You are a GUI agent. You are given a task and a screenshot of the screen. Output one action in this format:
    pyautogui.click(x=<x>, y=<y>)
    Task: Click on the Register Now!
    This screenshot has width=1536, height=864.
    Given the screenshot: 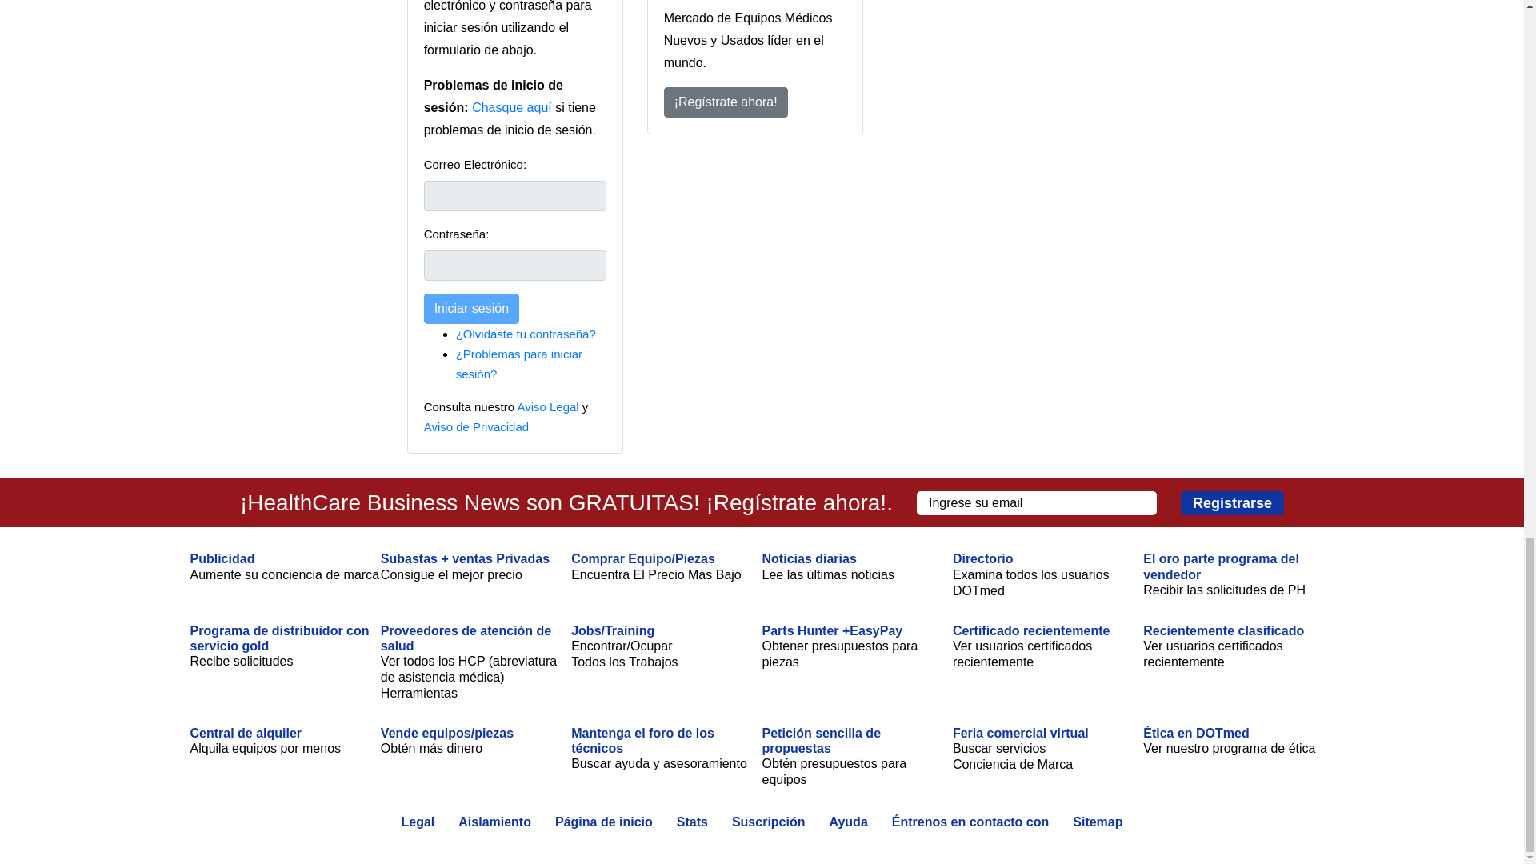 What is the action you would take?
    pyautogui.click(x=725, y=102)
    